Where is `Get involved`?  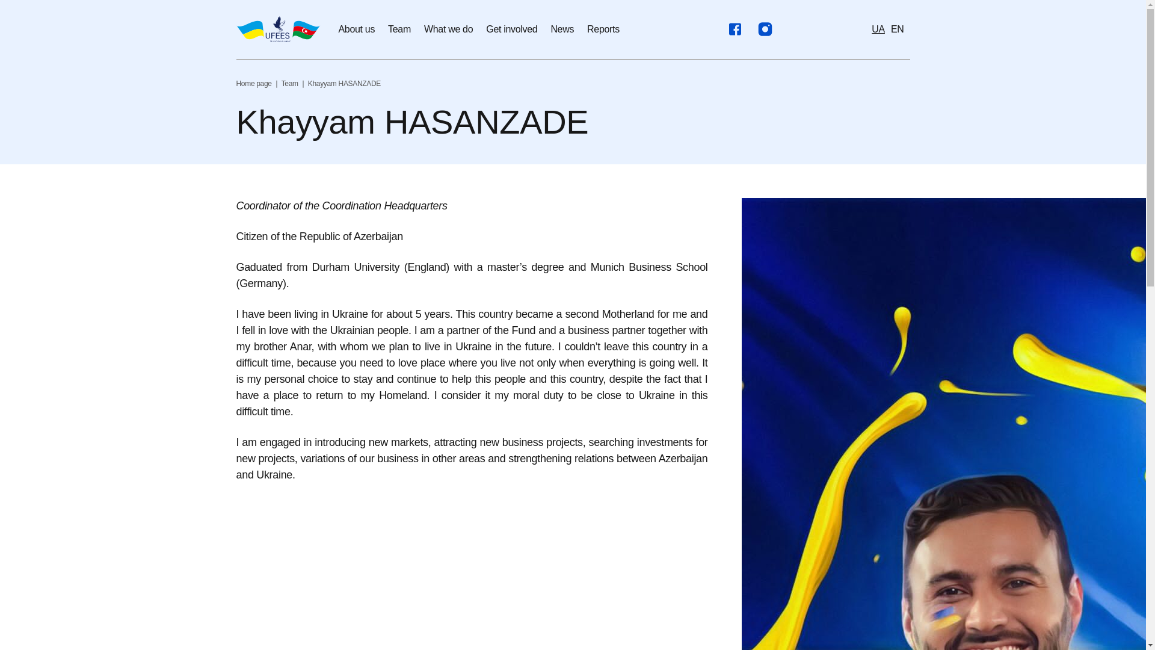
Get involved is located at coordinates (511, 29).